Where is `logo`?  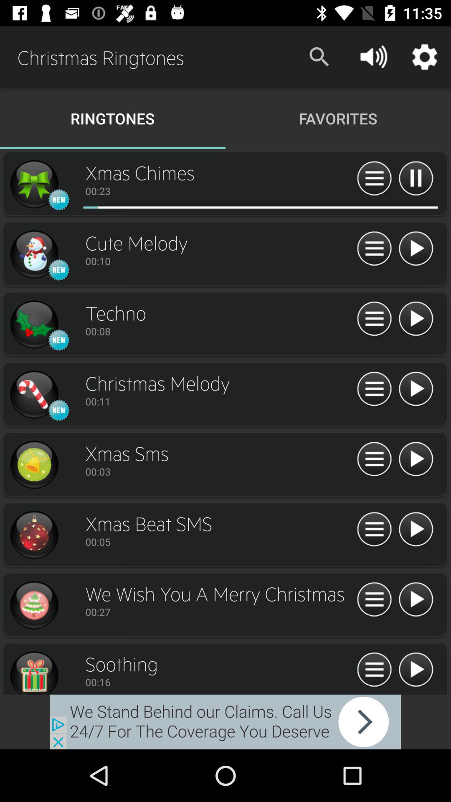 logo is located at coordinates (34, 254).